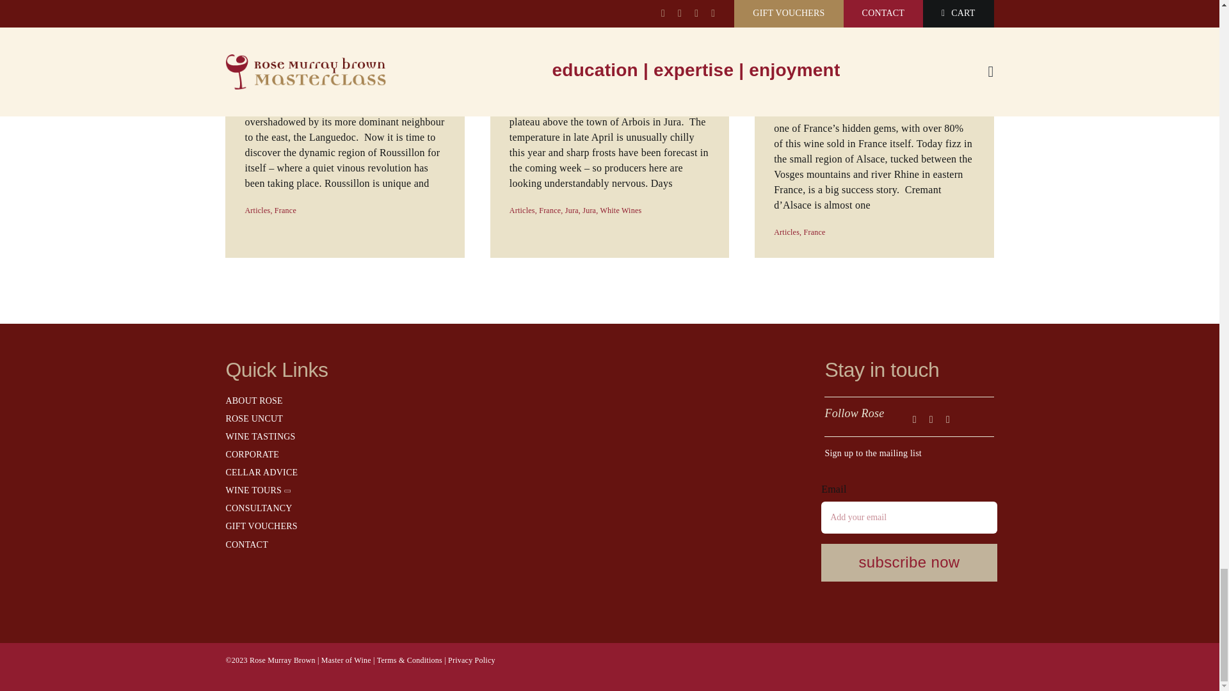 The width and height of the screenshot is (1229, 691). I want to click on France, so click(549, 210).